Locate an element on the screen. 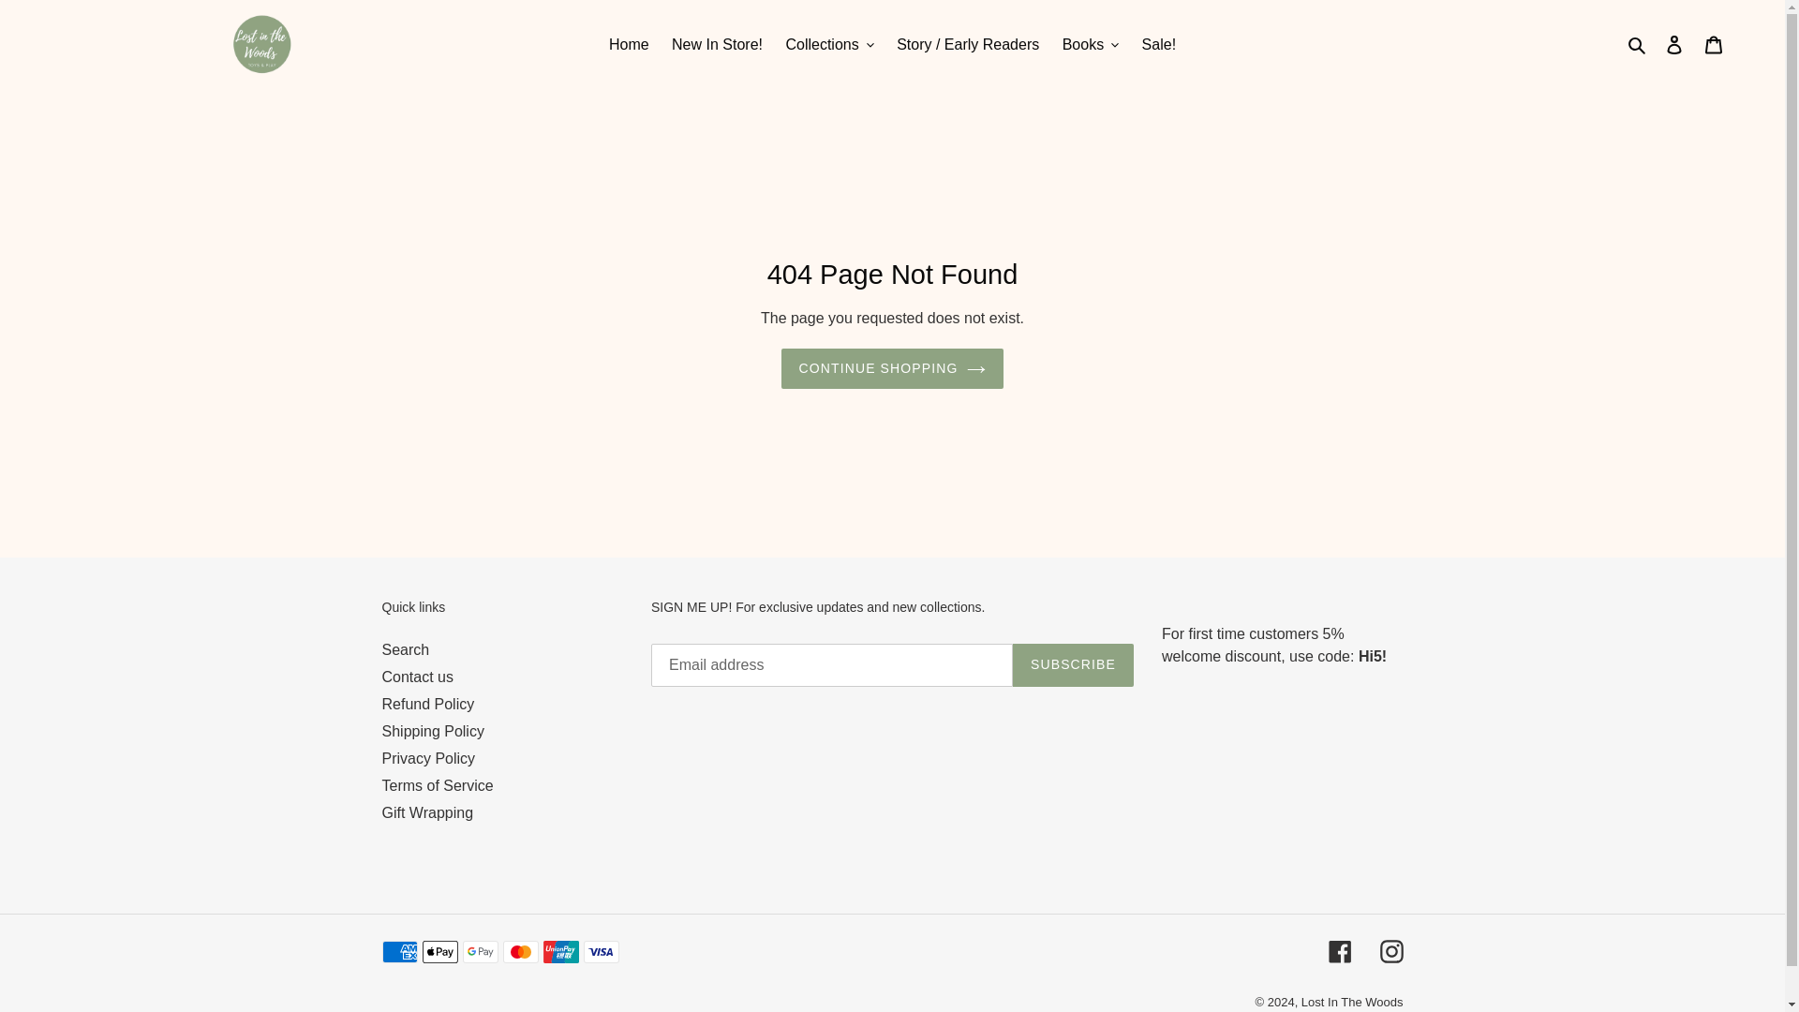 This screenshot has width=1799, height=1012. Home is located at coordinates (628, 43).